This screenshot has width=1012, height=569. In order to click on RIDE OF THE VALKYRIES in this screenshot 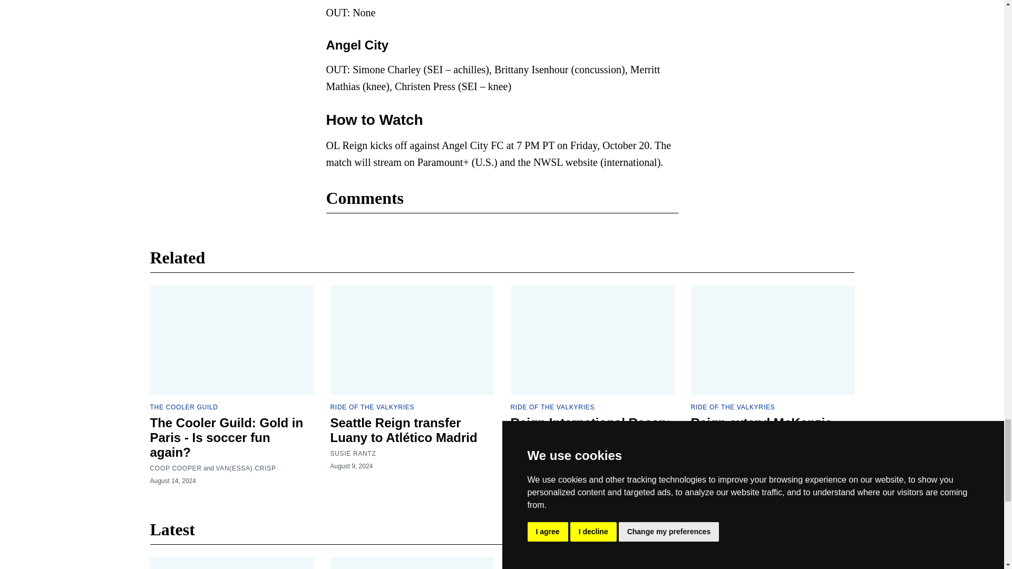, I will do `click(372, 407)`.